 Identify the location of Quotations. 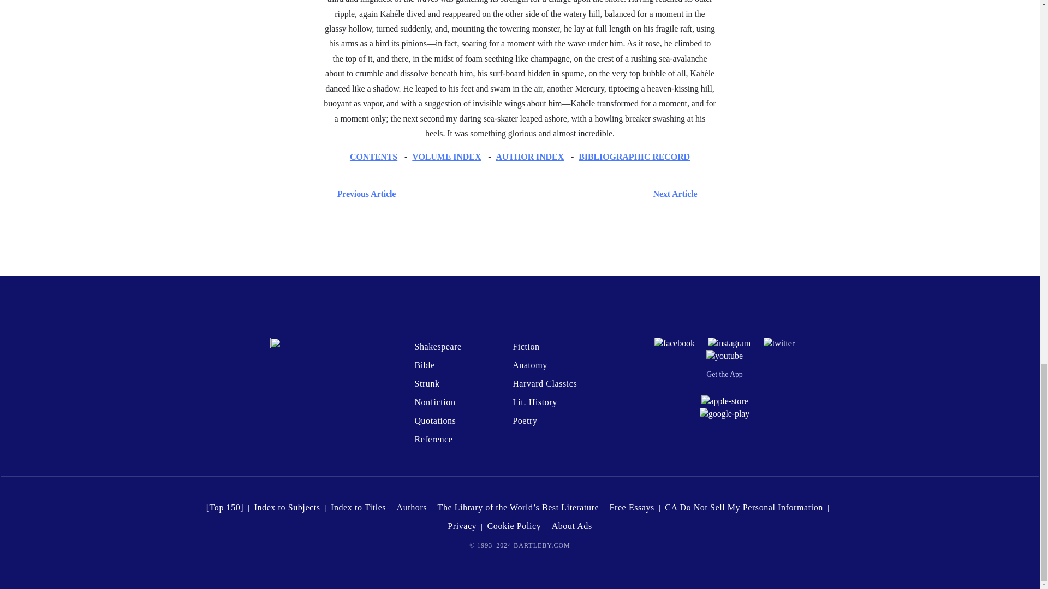
(434, 420).